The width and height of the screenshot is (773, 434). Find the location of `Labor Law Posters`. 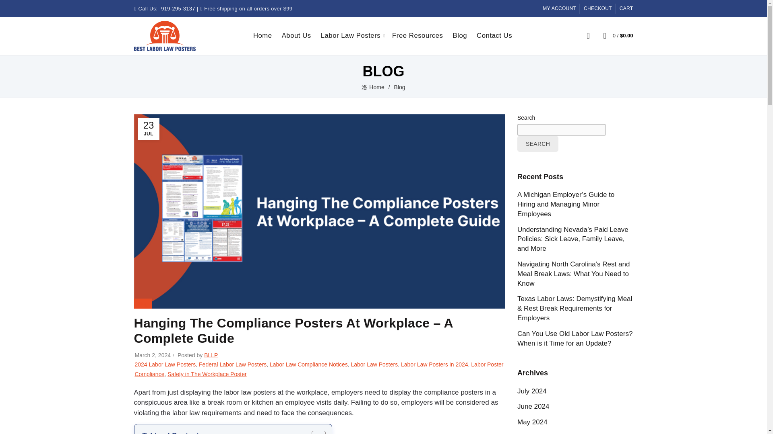

Labor Law Posters is located at coordinates (350, 35).